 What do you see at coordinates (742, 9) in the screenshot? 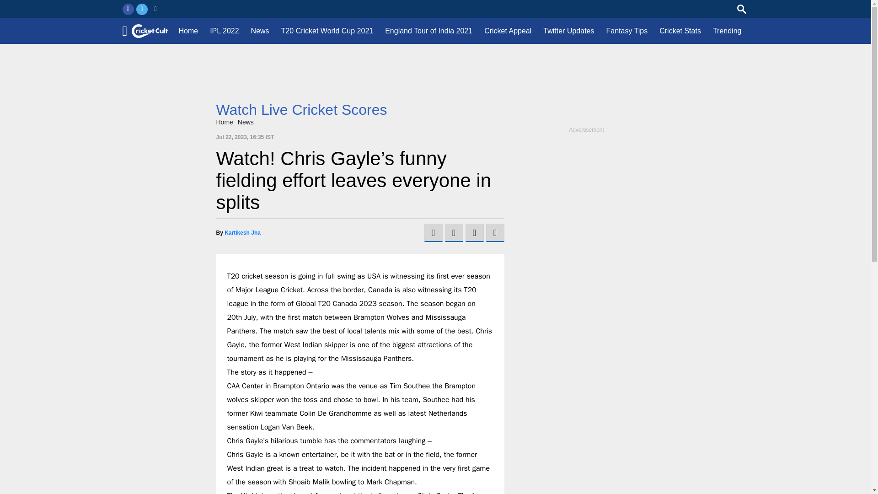
I see `Rechercher` at bounding box center [742, 9].